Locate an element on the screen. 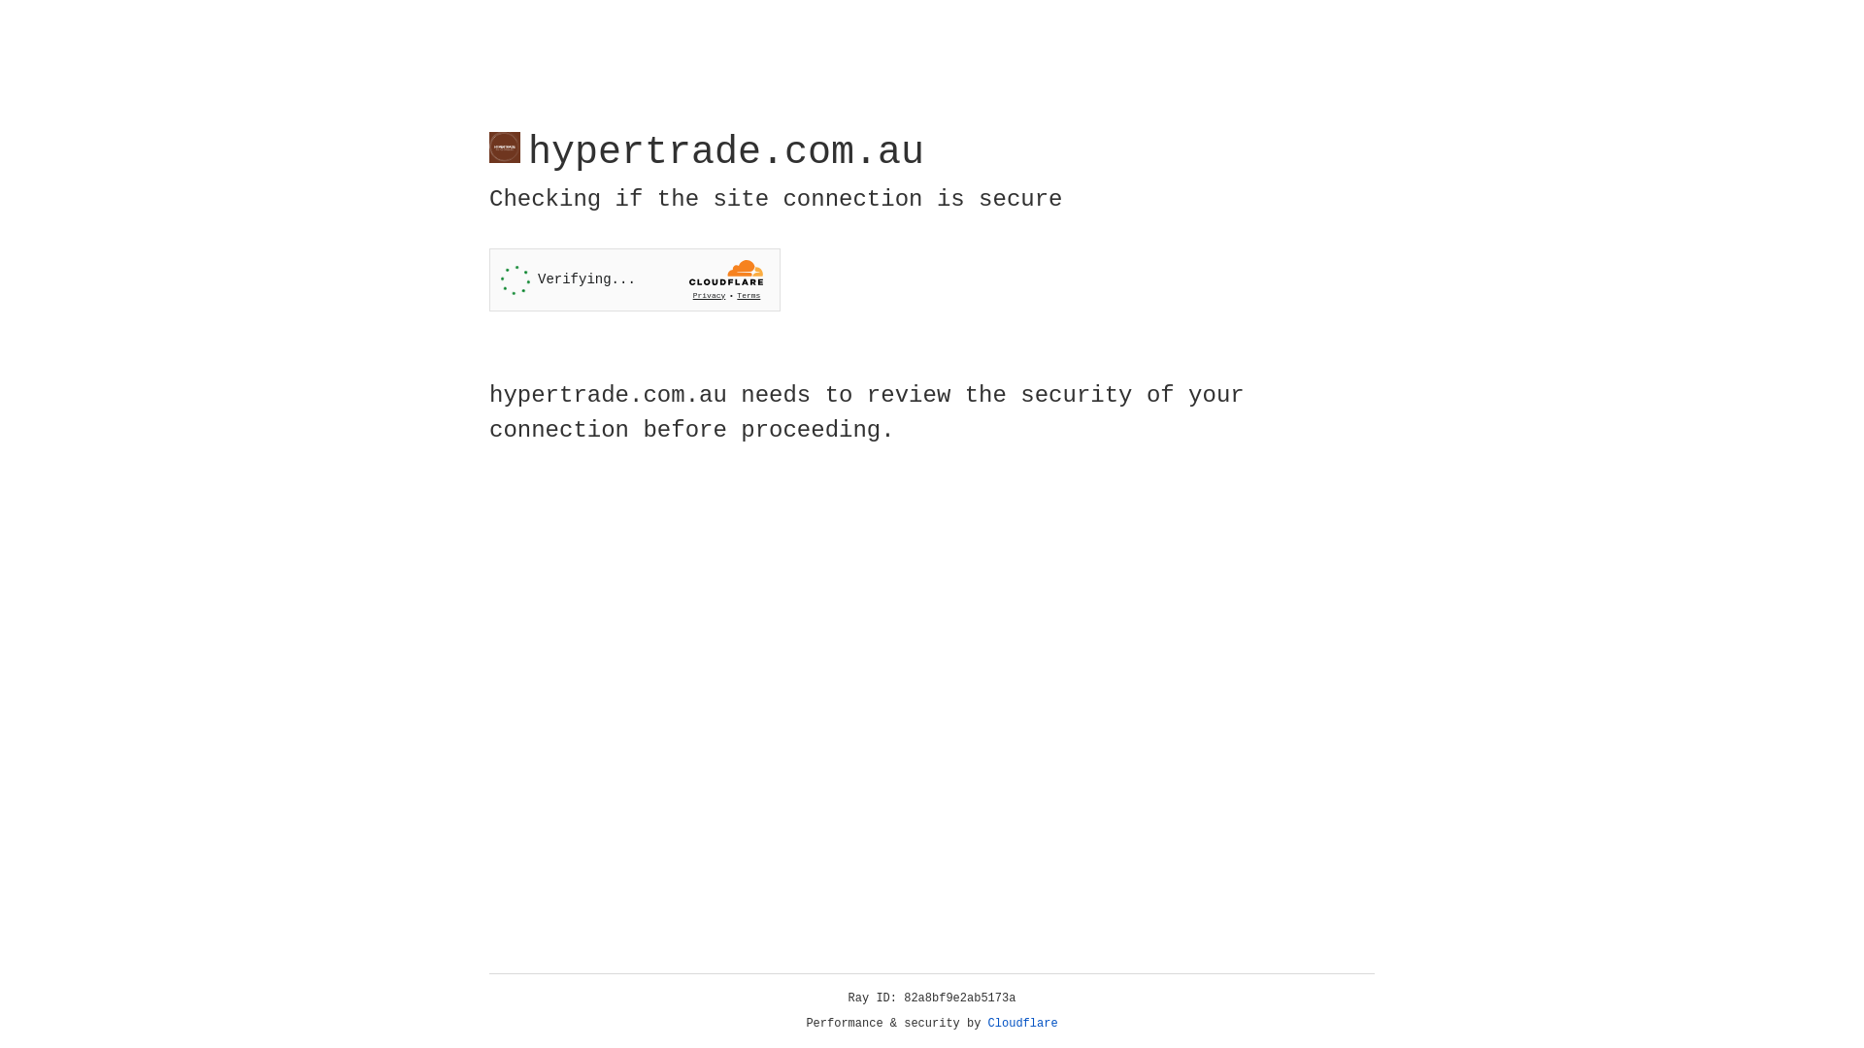 The height and width of the screenshot is (1048, 1864). Cloudflare is located at coordinates (1023, 1024).